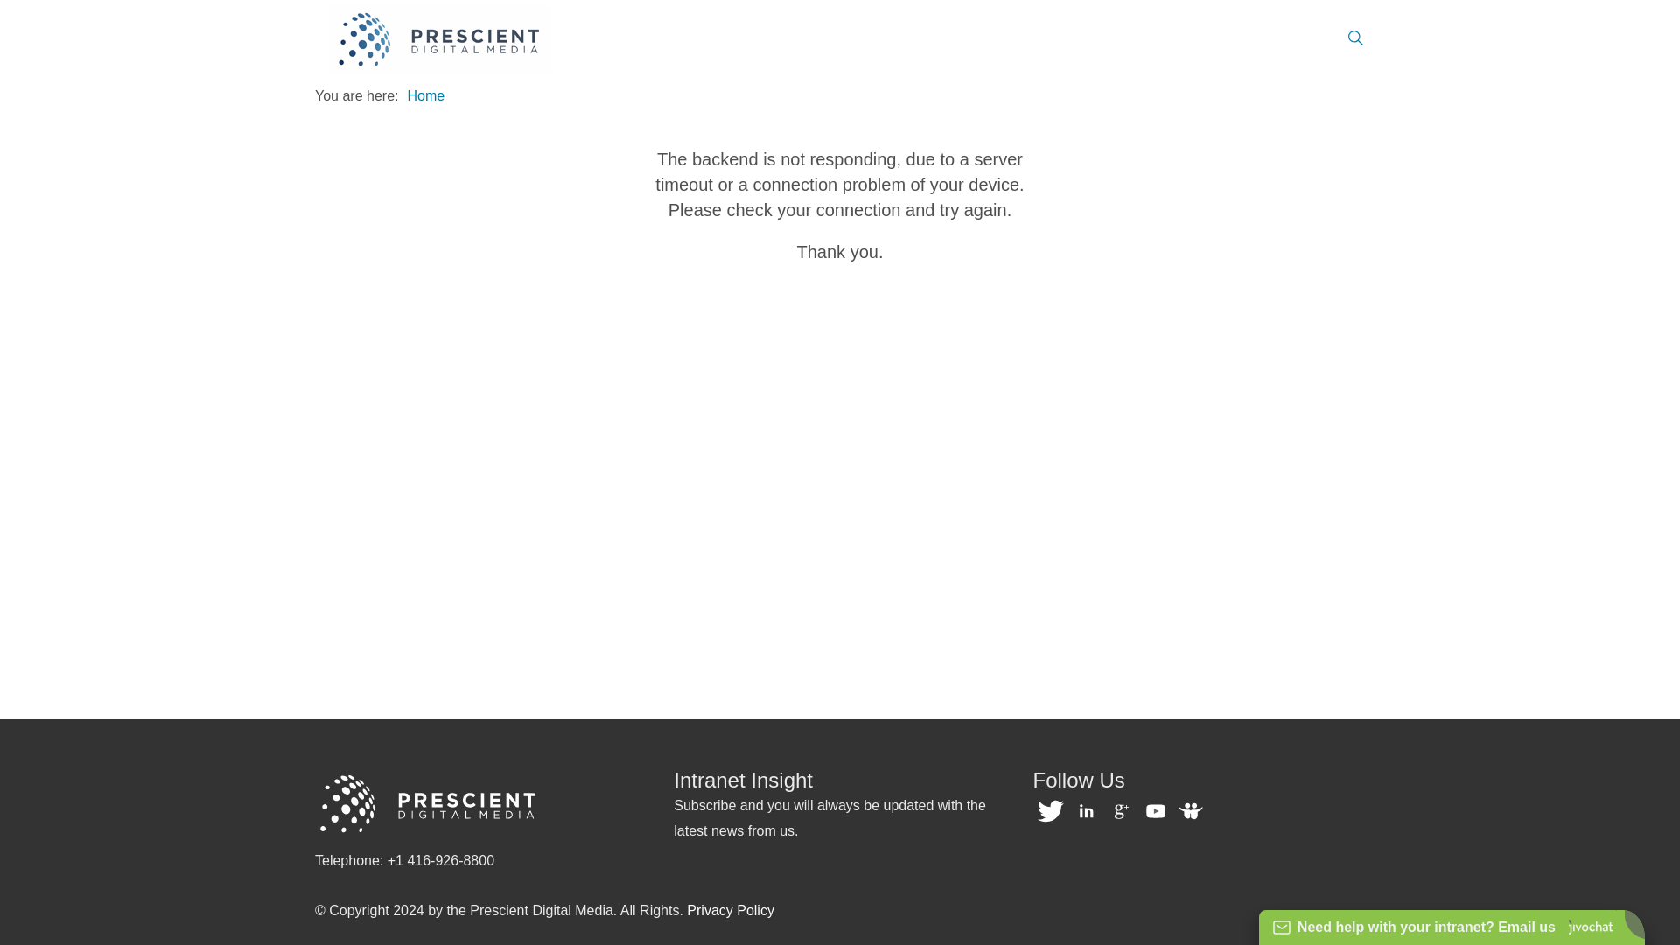  I want to click on Privacy Policy, so click(731, 910).